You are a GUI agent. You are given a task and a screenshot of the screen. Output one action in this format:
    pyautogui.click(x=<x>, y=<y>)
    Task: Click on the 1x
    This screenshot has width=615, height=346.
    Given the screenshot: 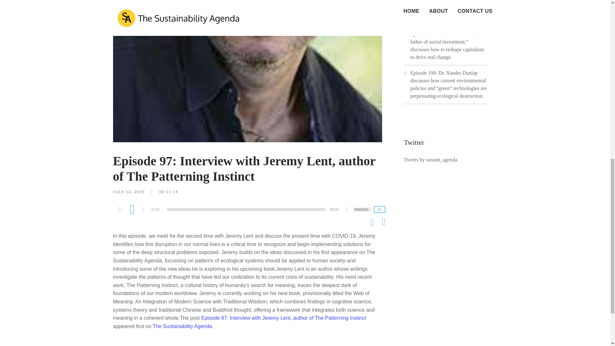 What is the action you would take?
    pyautogui.click(x=379, y=210)
    